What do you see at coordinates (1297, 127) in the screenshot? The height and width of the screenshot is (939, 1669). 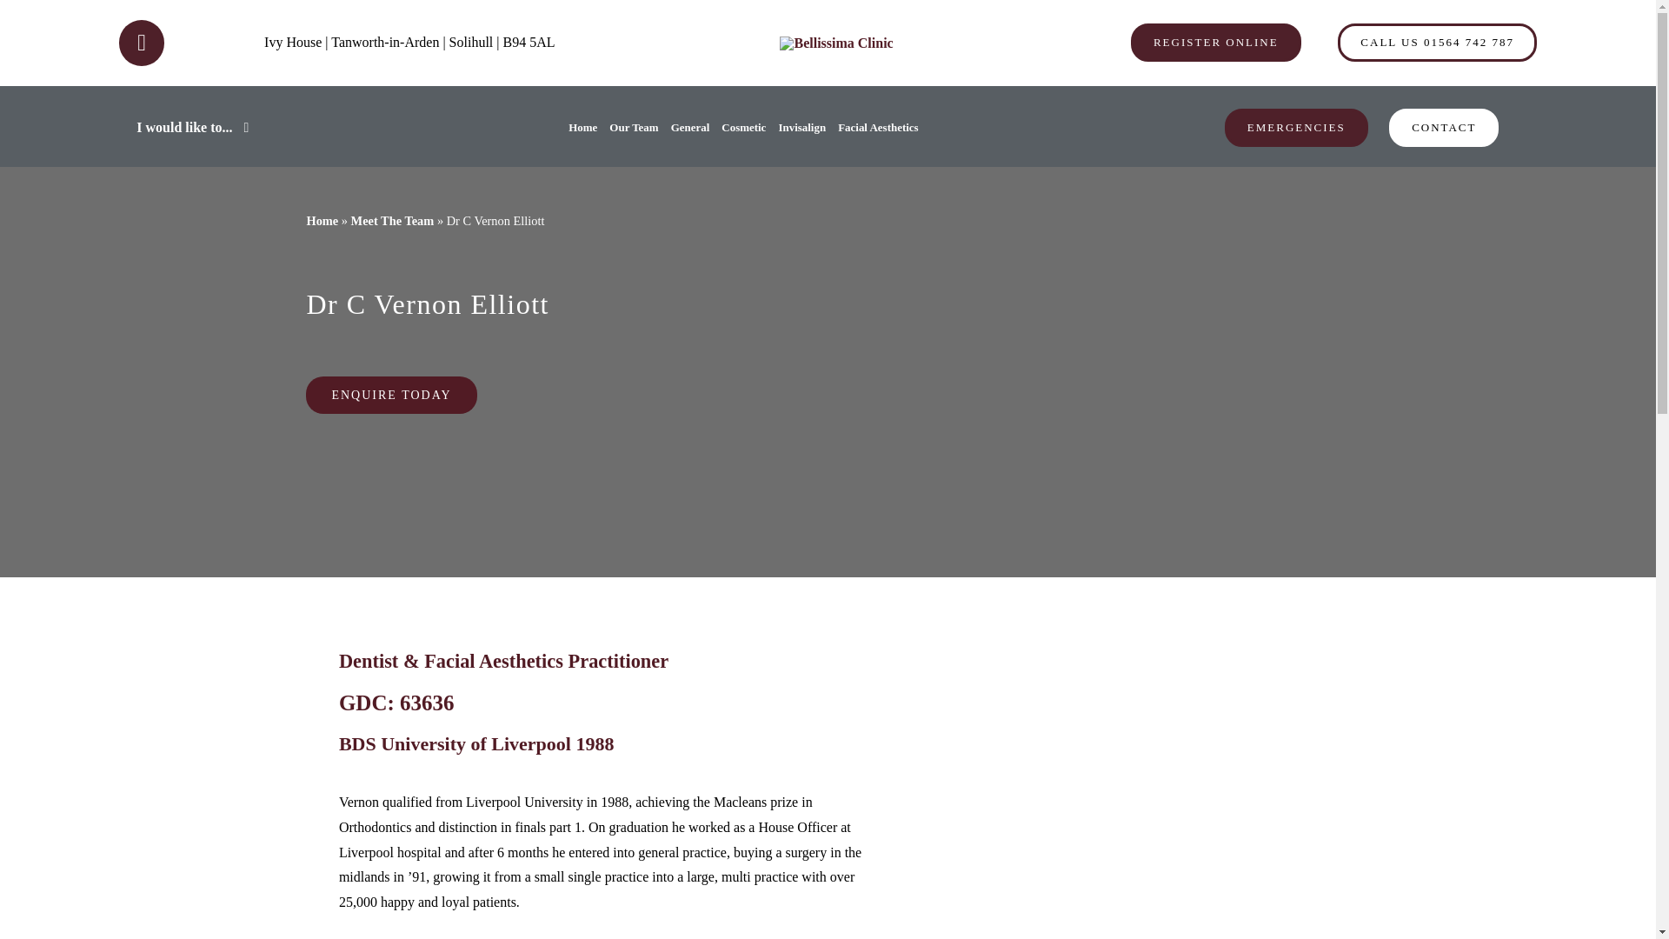 I see `EMERGENCIES` at bounding box center [1297, 127].